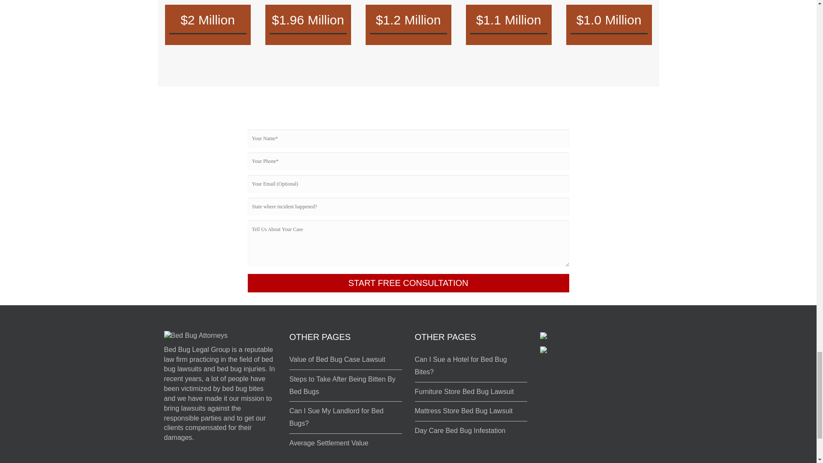  What do you see at coordinates (336, 417) in the screenshot?
I see `Can I Sue My Landlord for Bed Bugs?` at bounding box center [336, 417].